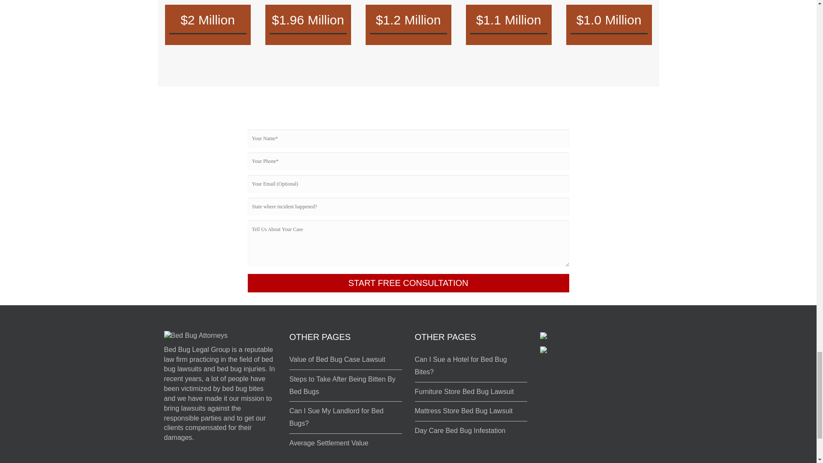  What do you see at coordinates (336, 417) in the screenshot?
I see `Can I Sue My Landlord for Bed Bugs?` at bounding box center [336, 417].